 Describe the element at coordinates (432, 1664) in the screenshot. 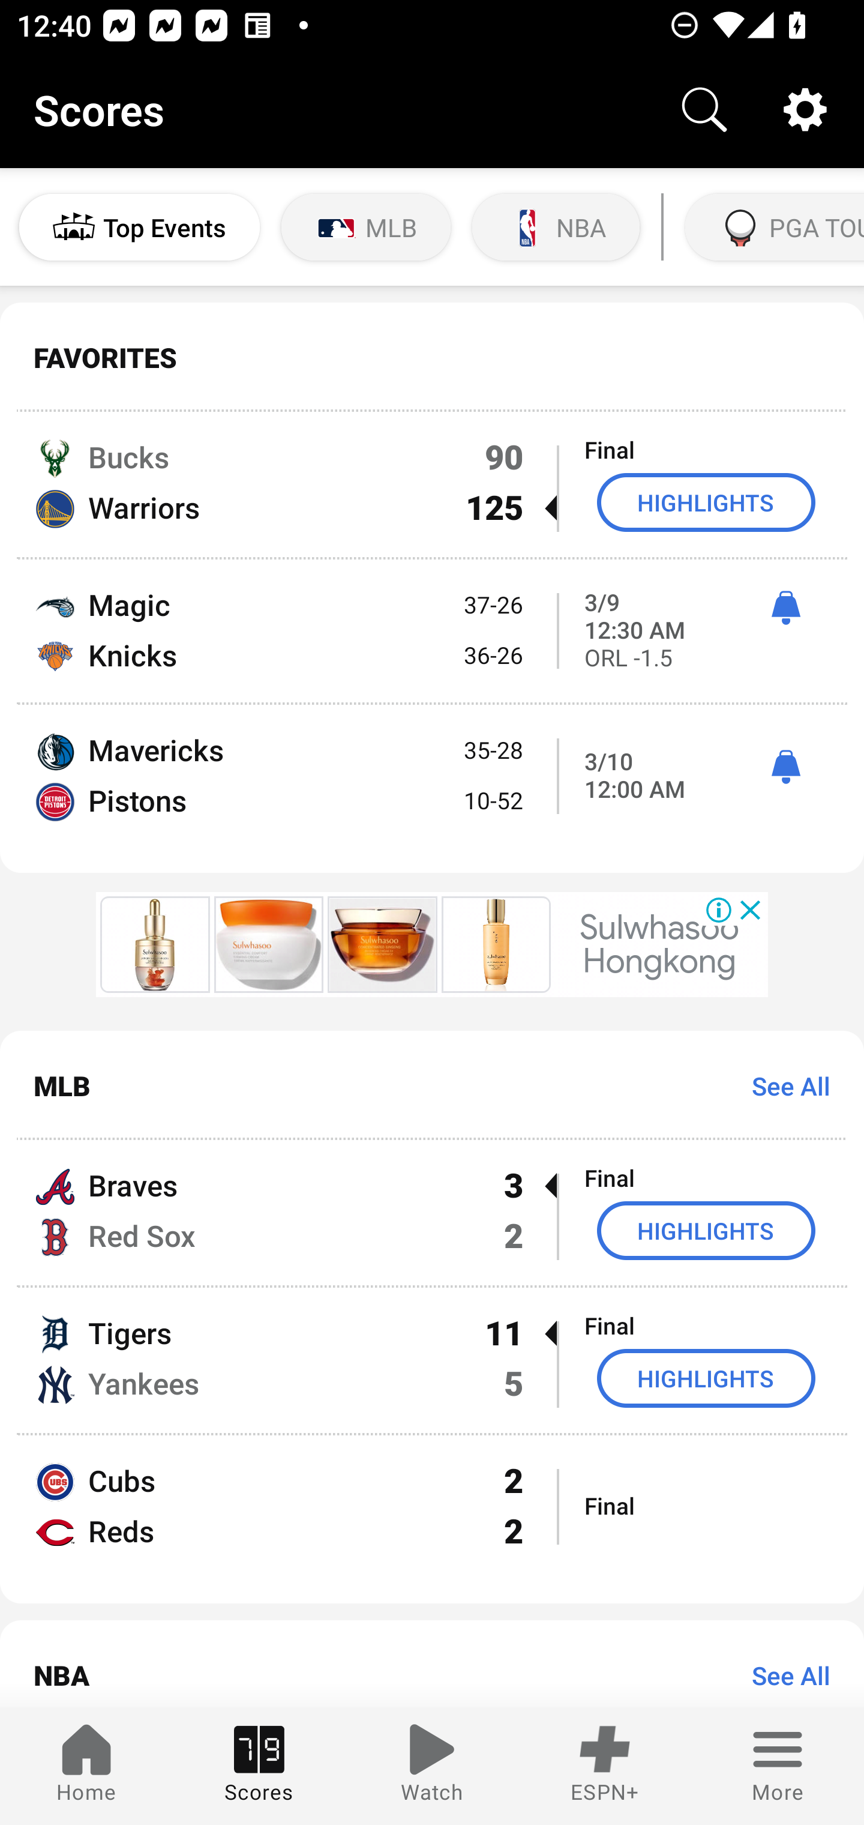

I see `NBA See All` at that location.